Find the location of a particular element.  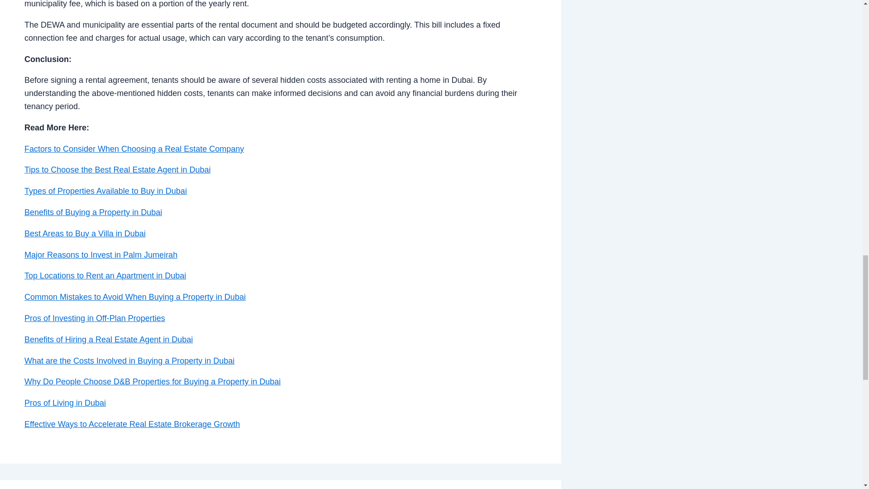

Factors to Consider When Choosing a Real Estate Company is located at coordinates (134, 149).